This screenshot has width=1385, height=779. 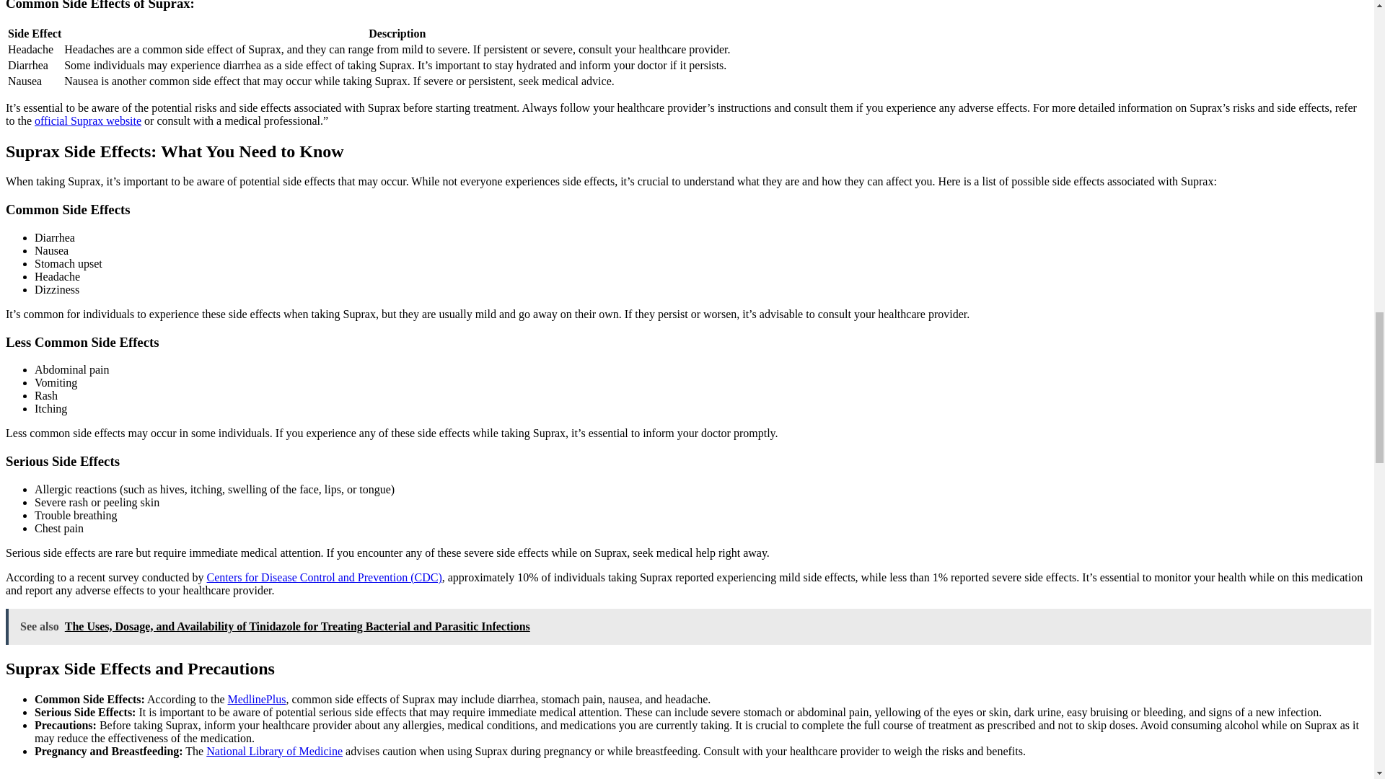 I want to click on MedlinePlus, so click(x=257, y=700).